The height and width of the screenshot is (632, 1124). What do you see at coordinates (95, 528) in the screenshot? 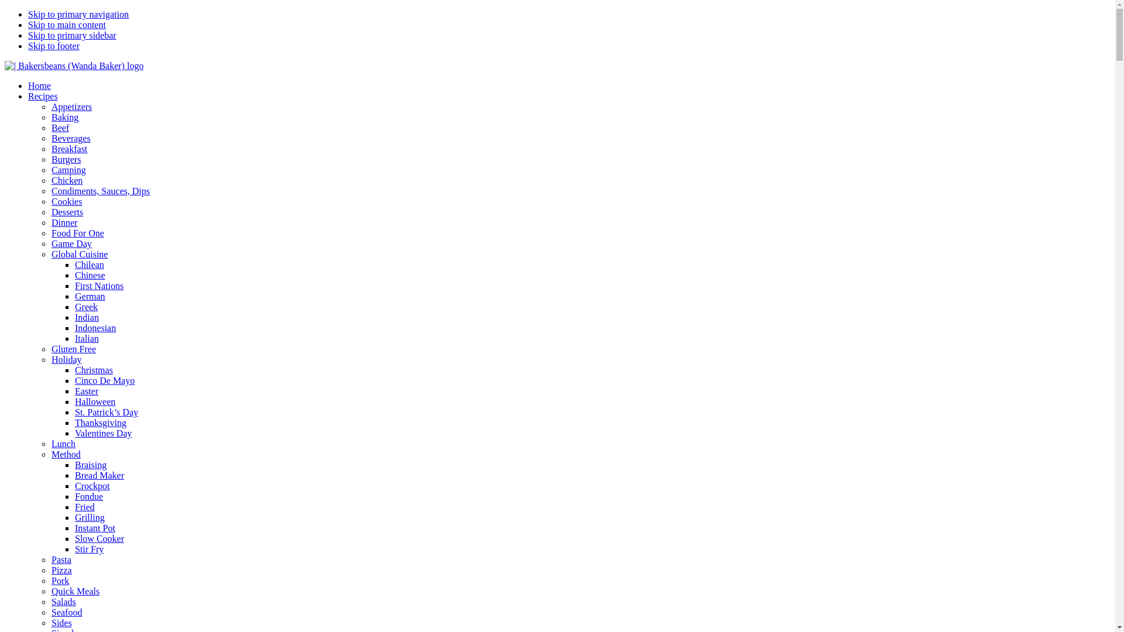
I see `Instant Pot` at bounding box center [95, 528].